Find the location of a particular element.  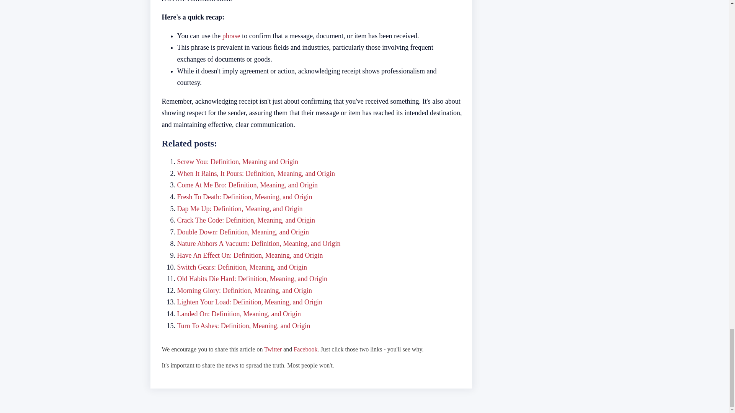

Fresh To Death: Definition, Meaning, and Origin is located at coordinates (244, 197).